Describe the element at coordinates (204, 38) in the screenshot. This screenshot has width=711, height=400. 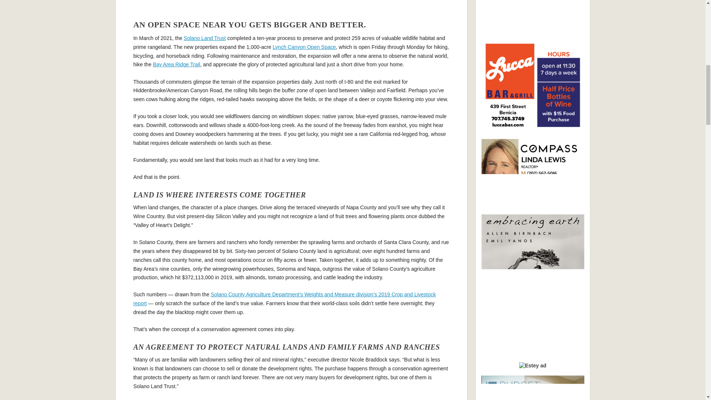
I see `Solano Land Trust` at that location.